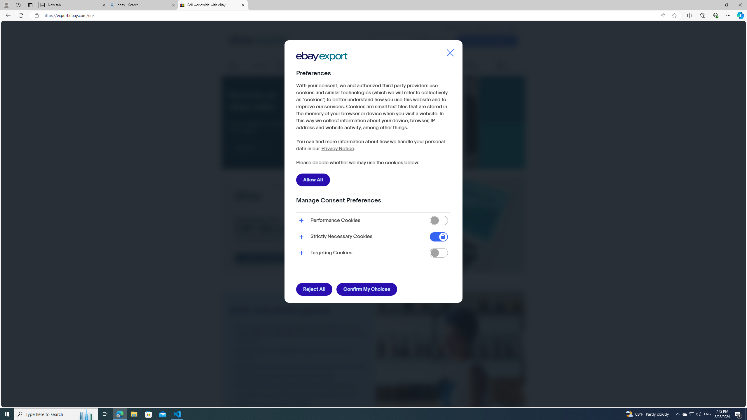  I want to click on More marketing capabilities, right from your Active Listings, so click(299, 354).